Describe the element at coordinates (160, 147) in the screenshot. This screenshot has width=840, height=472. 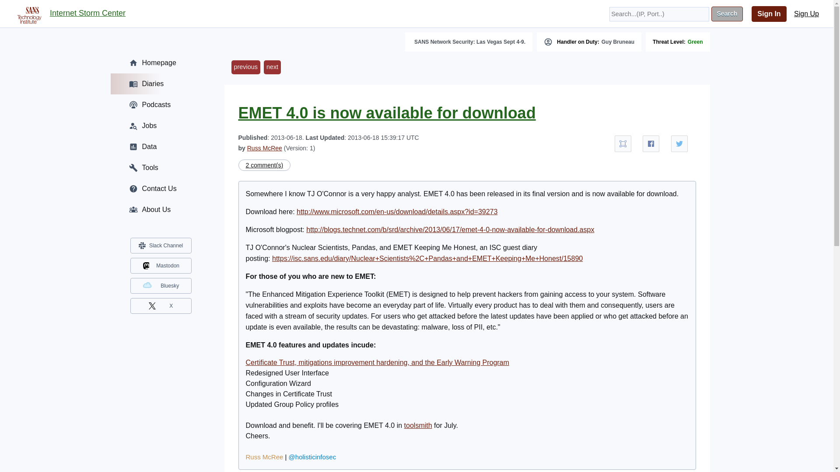
I see `Data` at that location.